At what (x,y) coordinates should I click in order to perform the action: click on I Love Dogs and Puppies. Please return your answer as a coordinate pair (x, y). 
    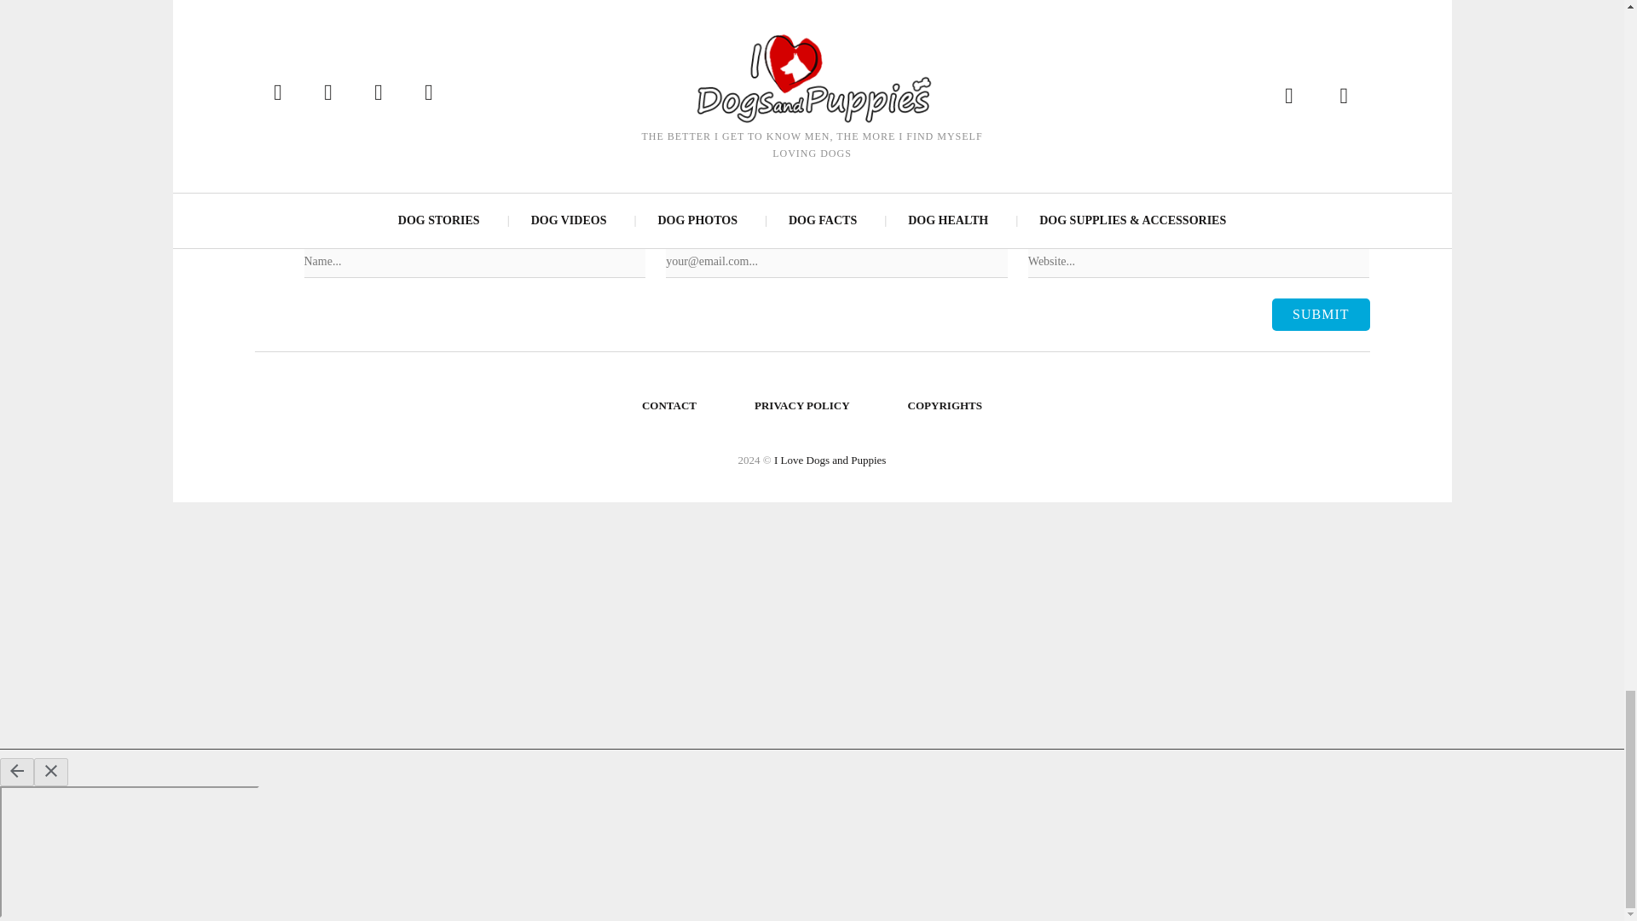
    Looking at the image, I should click on (830, 460).